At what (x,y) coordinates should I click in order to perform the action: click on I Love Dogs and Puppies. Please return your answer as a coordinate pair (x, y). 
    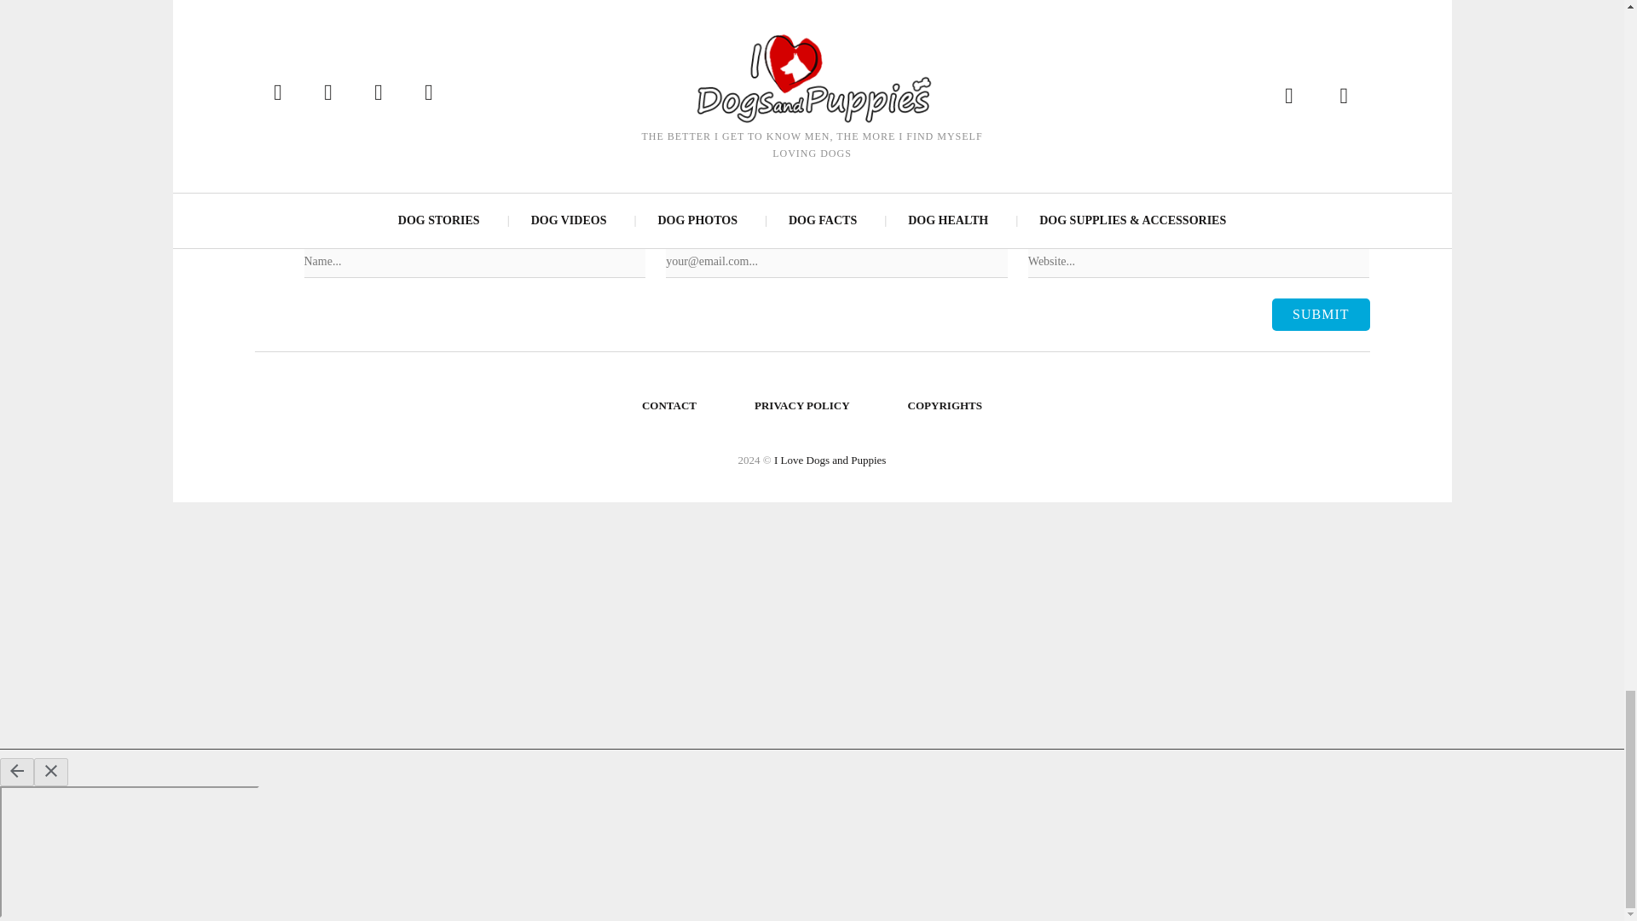
    Looking at the image, I should click on (830, 460).